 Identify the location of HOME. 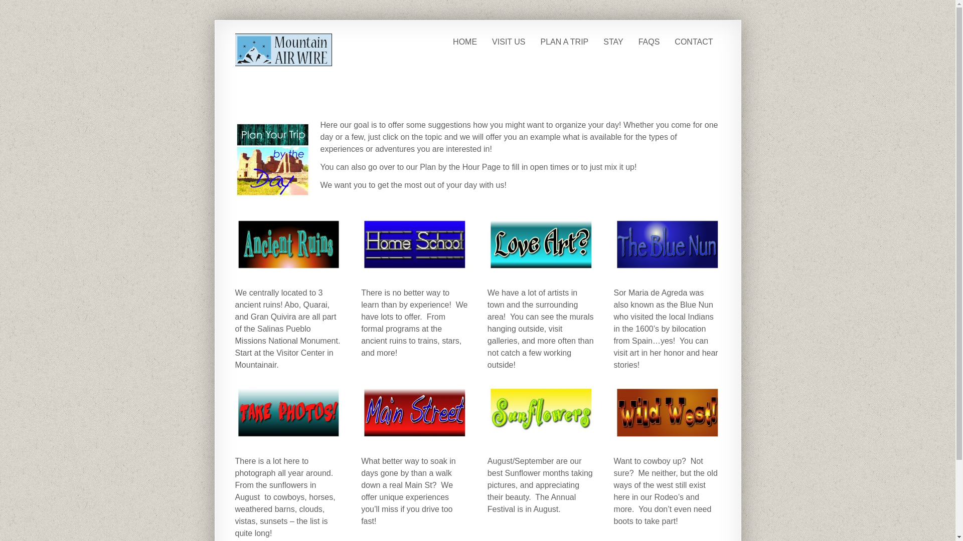
(464, 42).